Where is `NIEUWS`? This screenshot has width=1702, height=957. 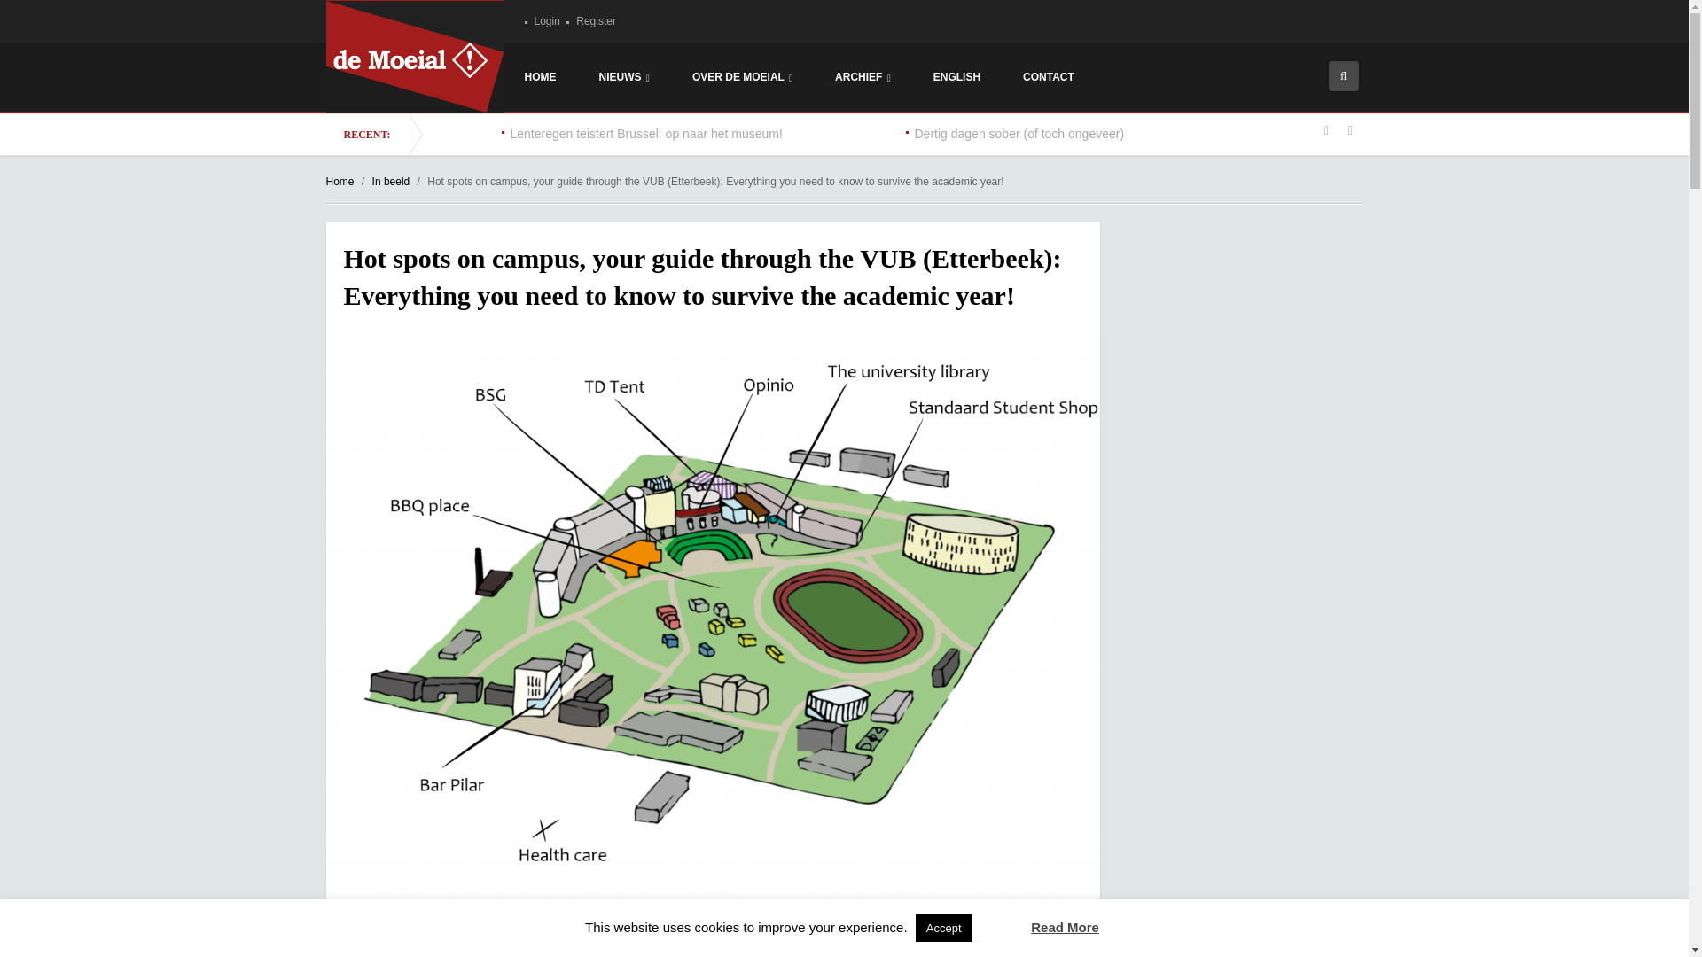 NIEUWS is located at coordinates (624, 77).